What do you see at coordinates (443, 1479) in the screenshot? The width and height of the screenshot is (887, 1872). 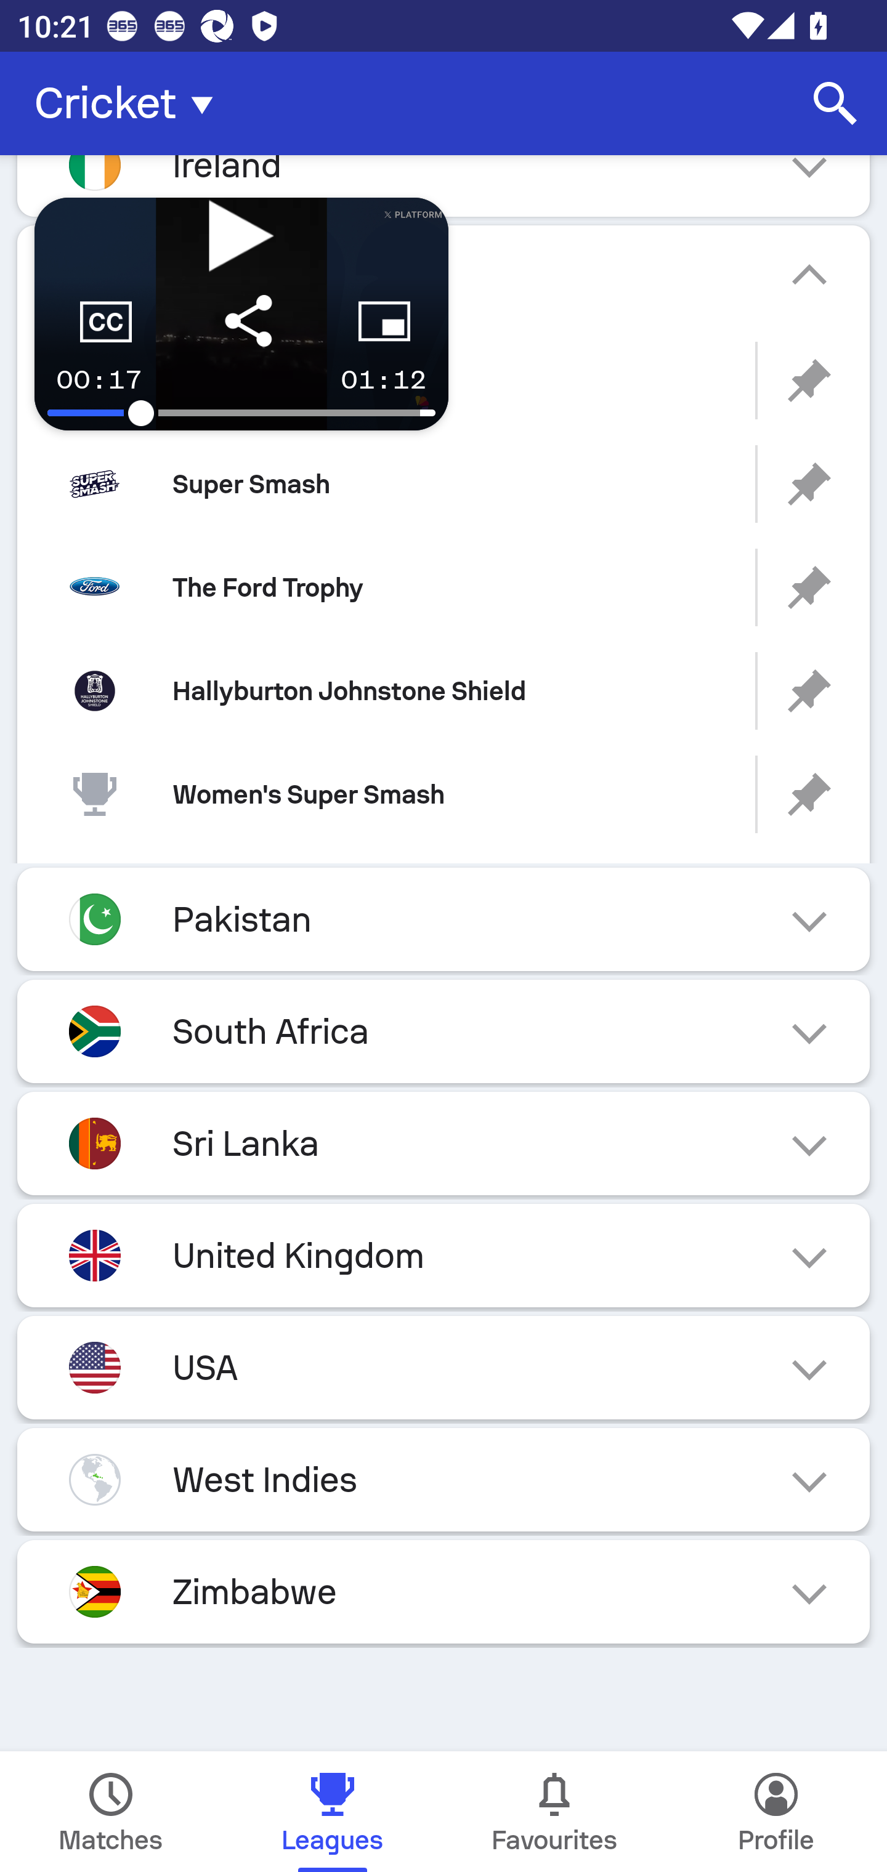 I see `West Indies` at bounding box center [443, 1479].